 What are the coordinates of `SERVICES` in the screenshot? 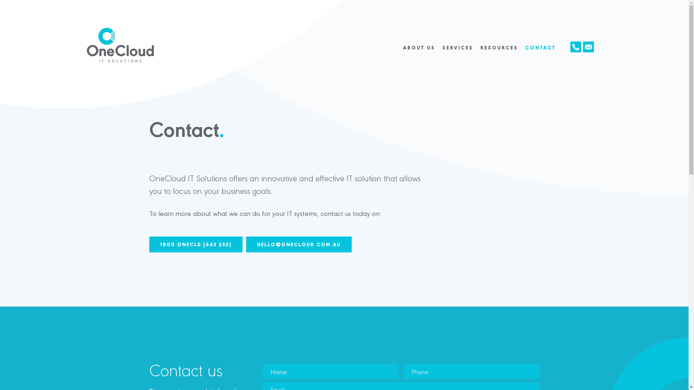 It's located at (458, 48).